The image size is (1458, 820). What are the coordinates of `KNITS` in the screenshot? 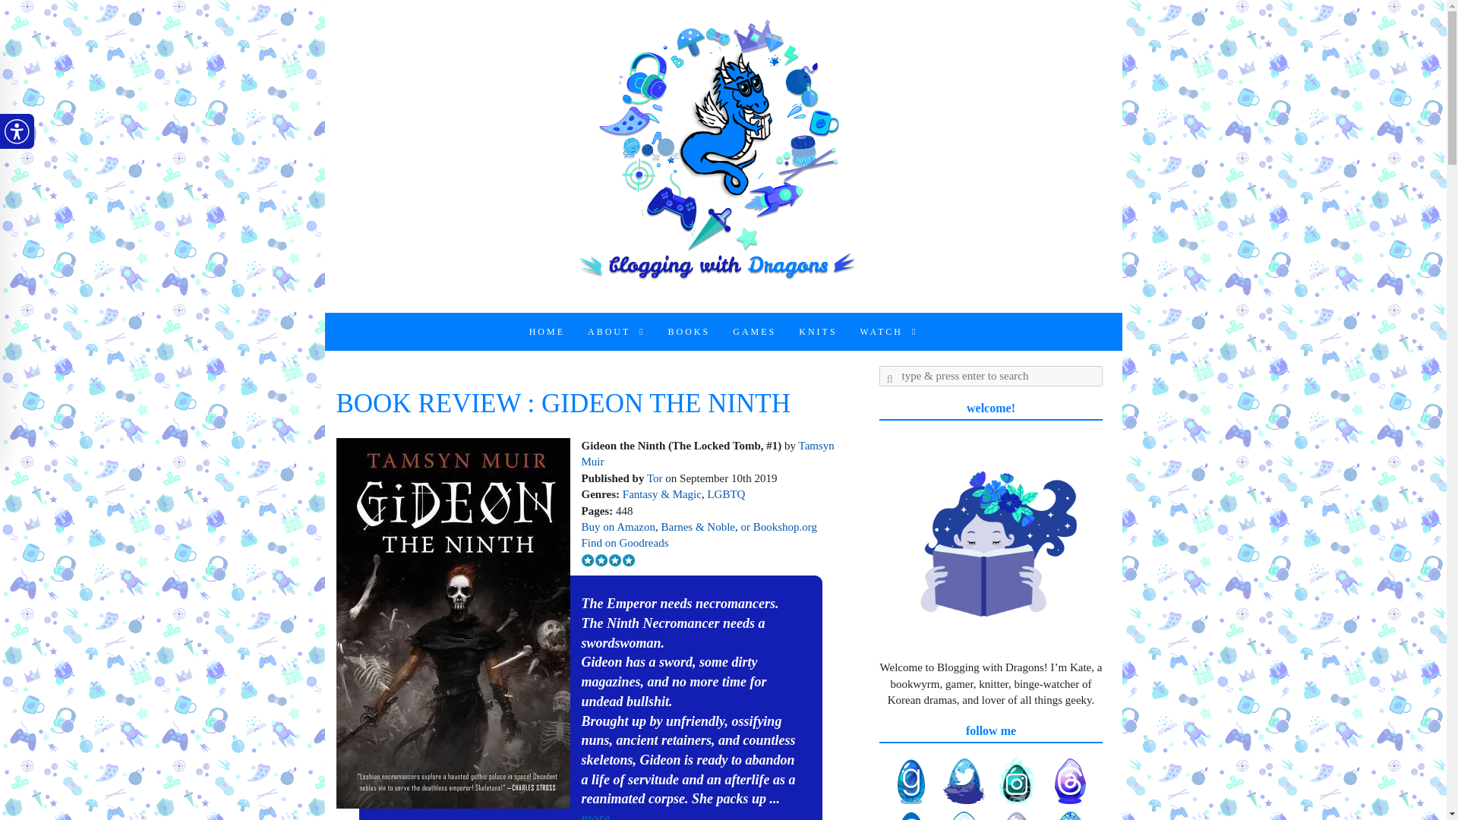 It's located at (817, 331).